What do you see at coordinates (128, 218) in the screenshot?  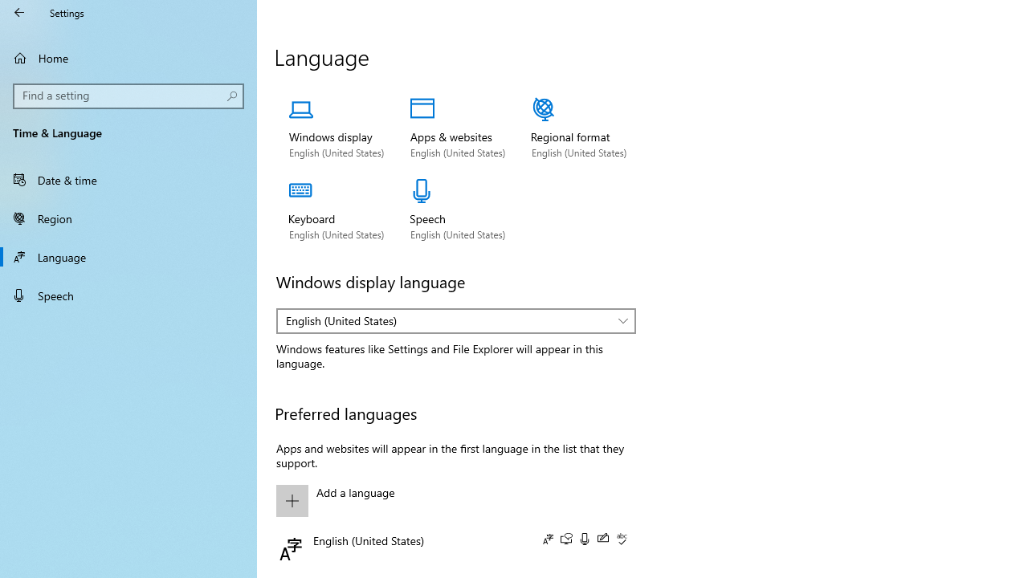 I see `Region` at bounding box center [128, 218].